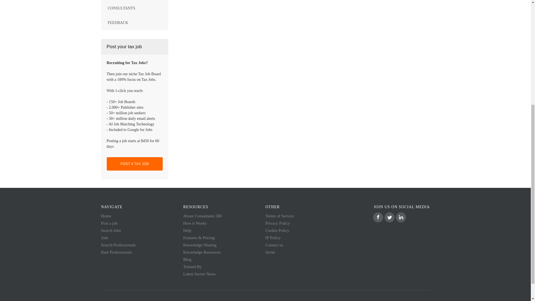  I want to click on Trusted By, so click(193, 267).